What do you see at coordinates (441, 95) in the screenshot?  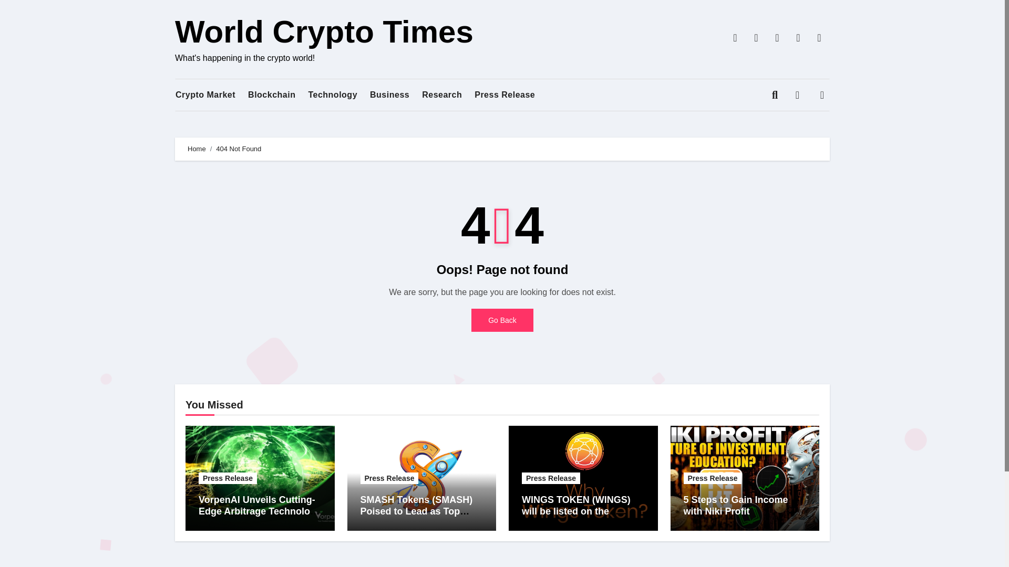 I see `Research` at bounding box center [441, 95].